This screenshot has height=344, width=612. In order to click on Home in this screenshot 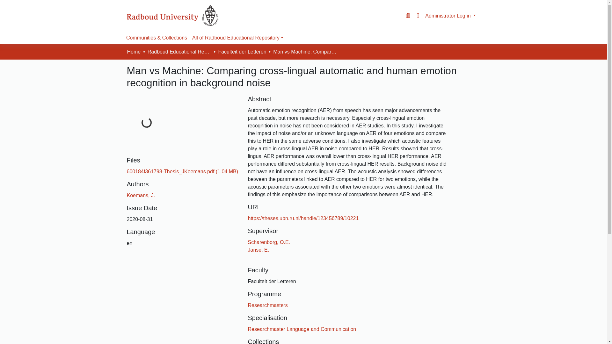, I will do `click(134, 52)`.